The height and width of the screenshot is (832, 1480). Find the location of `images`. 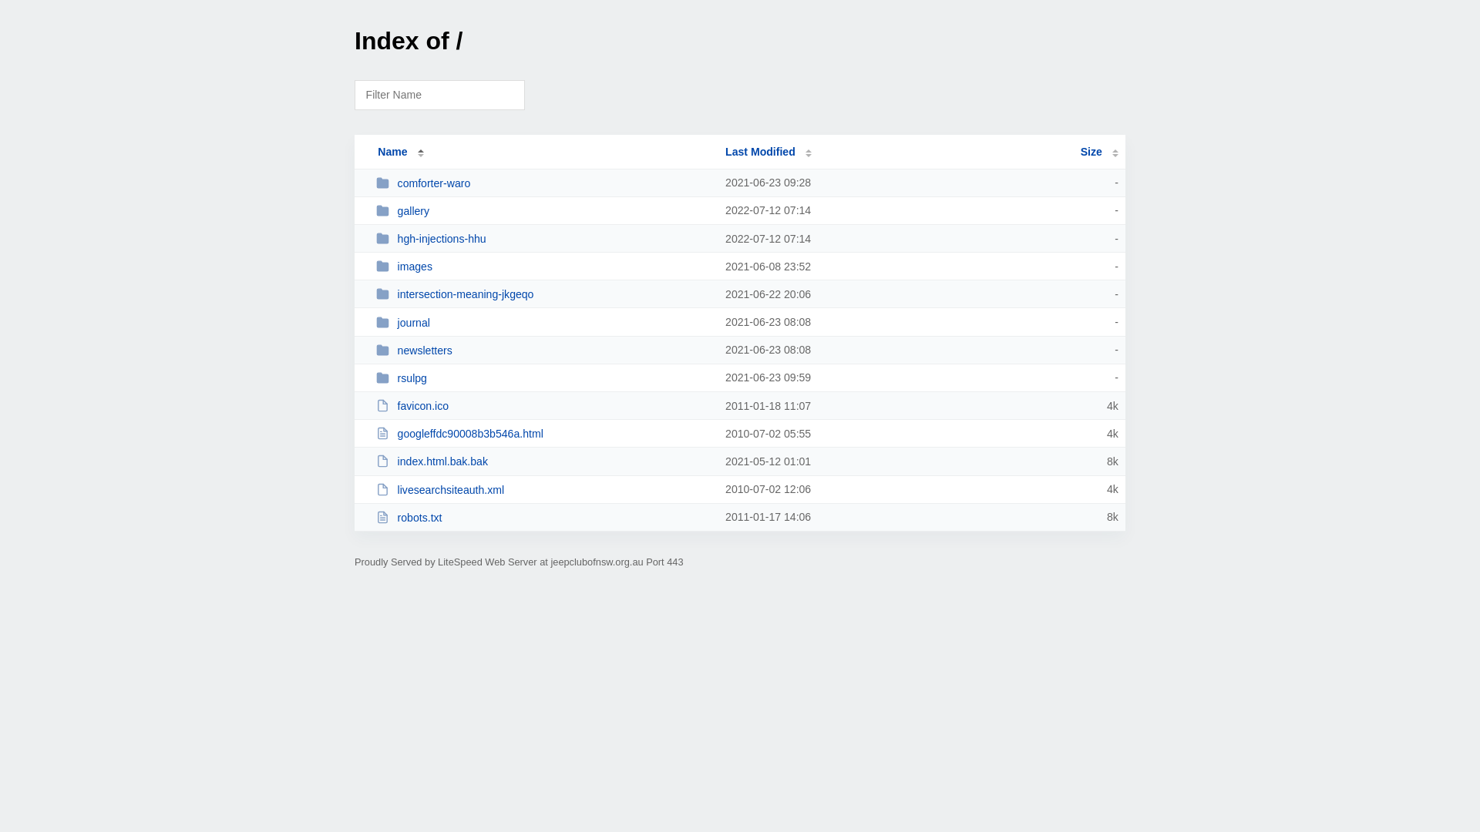

images is located at coordinates (544, 267).